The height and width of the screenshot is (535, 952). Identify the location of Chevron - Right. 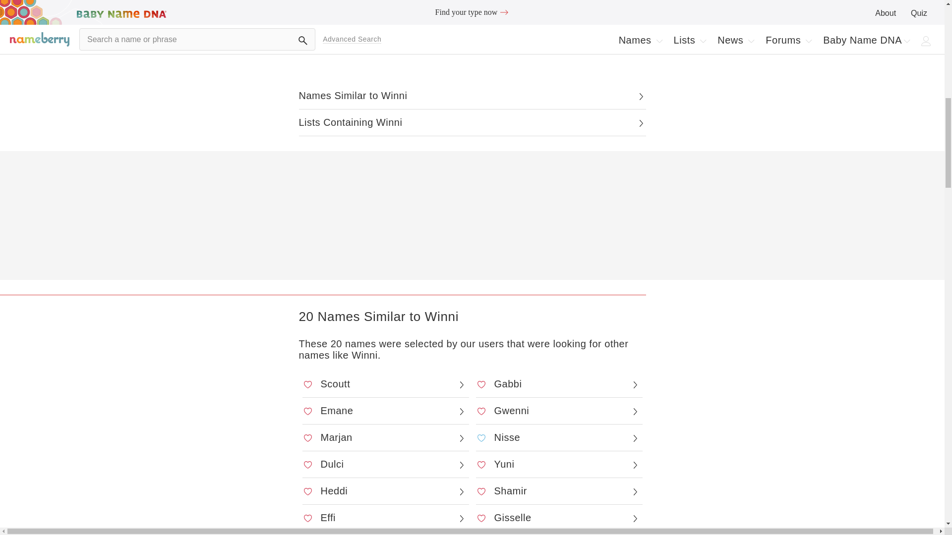
(635, 384).